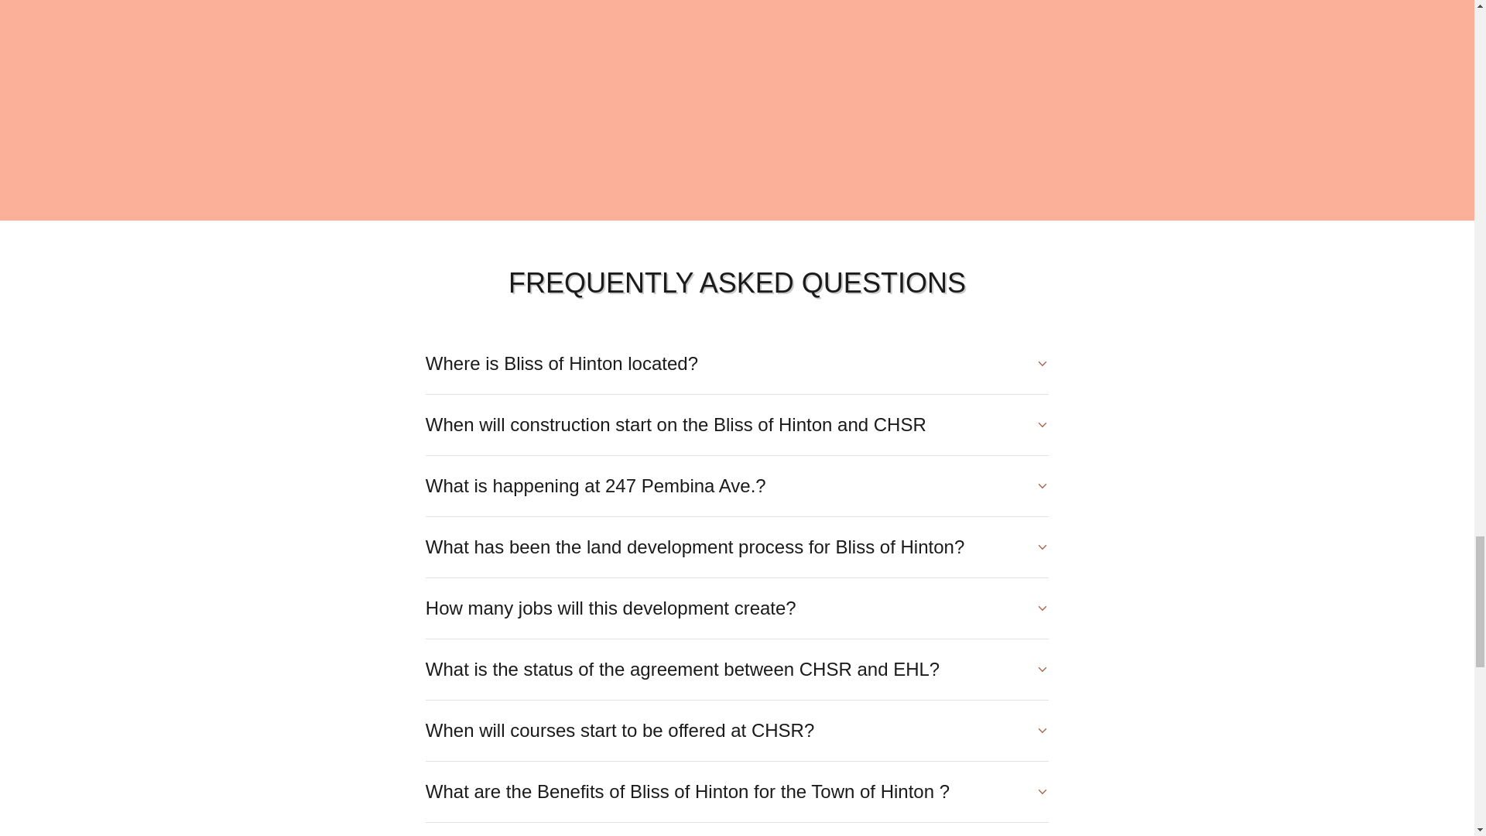  I want to click on When will construction start on the Bliss of Hinton and CHSR, so click(737, 424).